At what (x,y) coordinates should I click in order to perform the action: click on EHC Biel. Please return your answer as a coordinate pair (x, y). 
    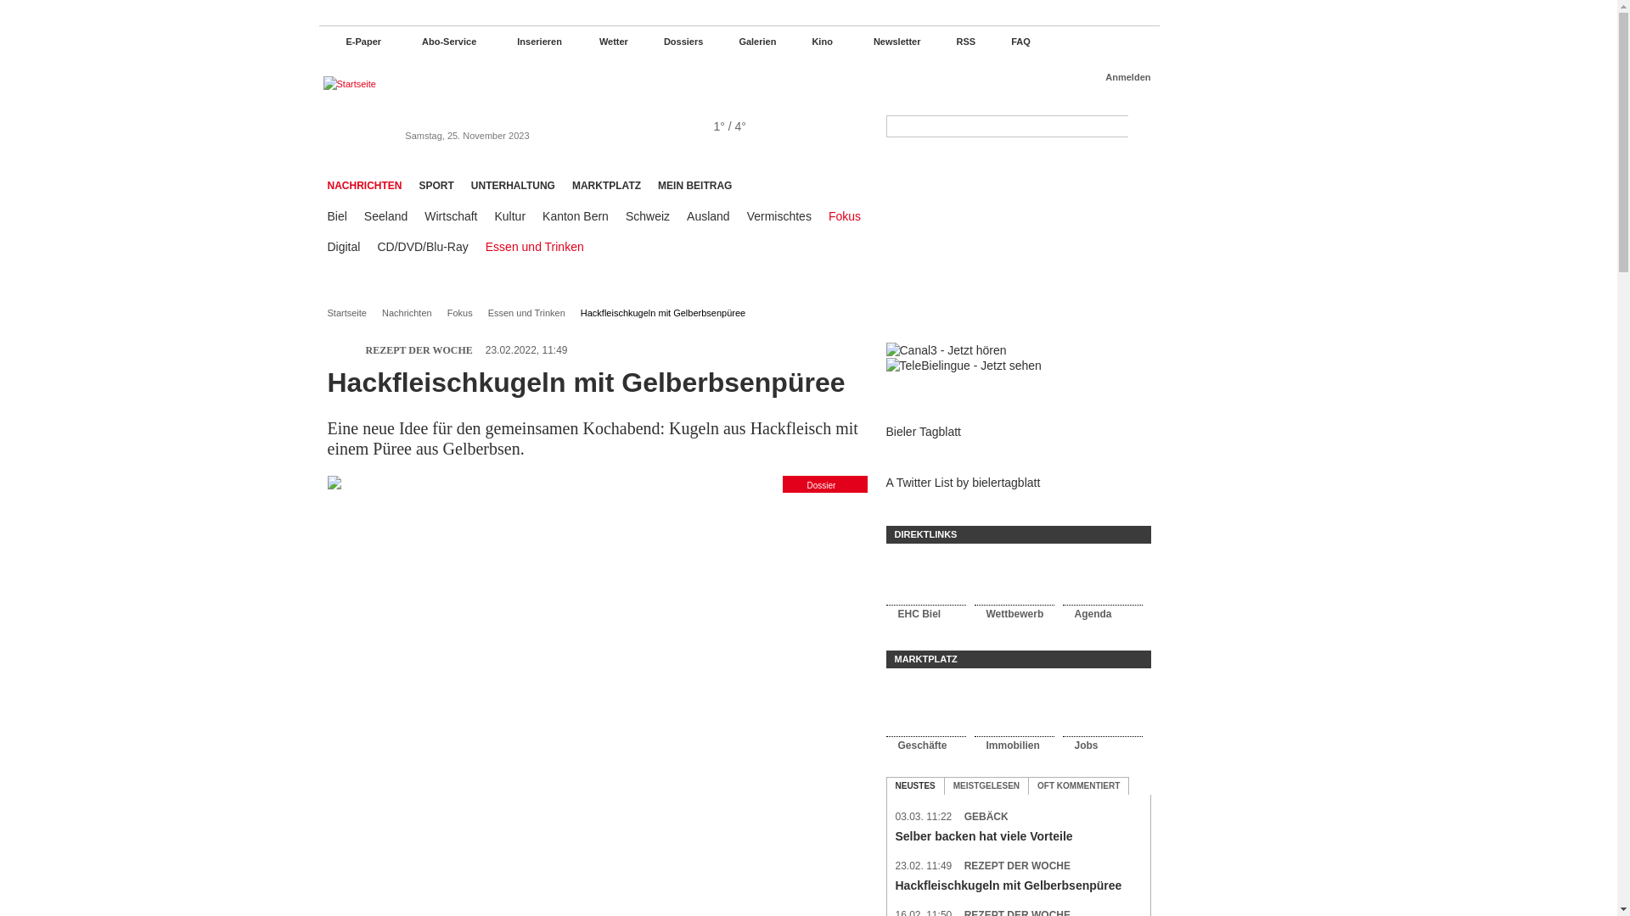
    Looking at the image, I should click on (925, 587).